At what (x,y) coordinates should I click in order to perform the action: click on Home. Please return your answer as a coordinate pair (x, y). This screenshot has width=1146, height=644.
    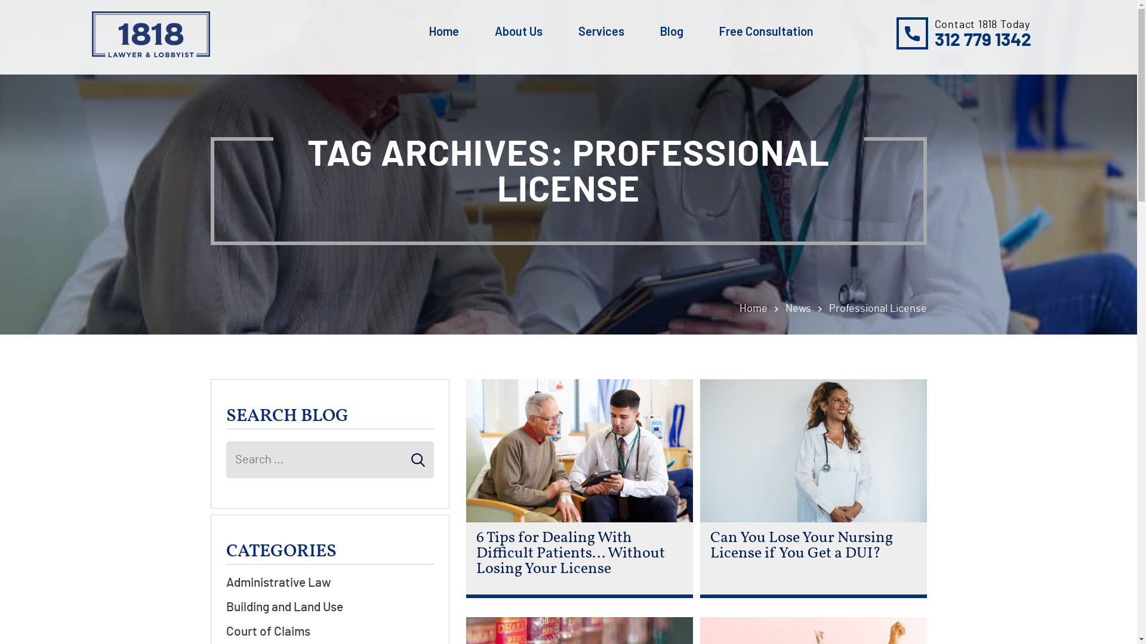
    Looking at the image, I should click on (443, 32).